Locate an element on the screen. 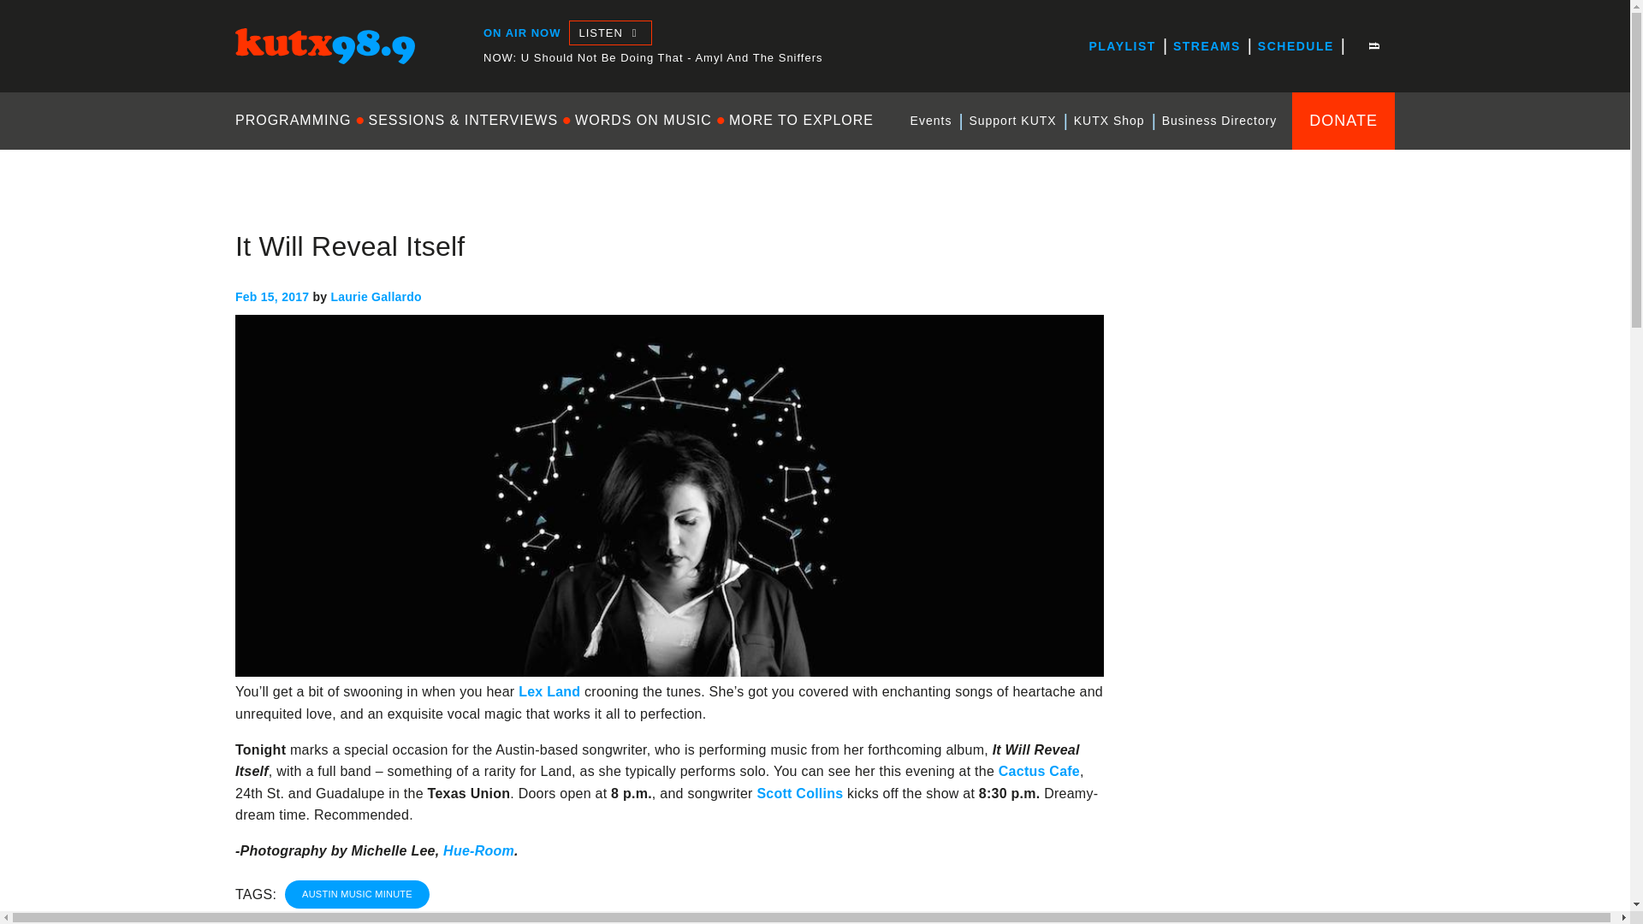 The height and width of the screenshot is (924, 1643). DONATE is located at coordinates (1343, 120).